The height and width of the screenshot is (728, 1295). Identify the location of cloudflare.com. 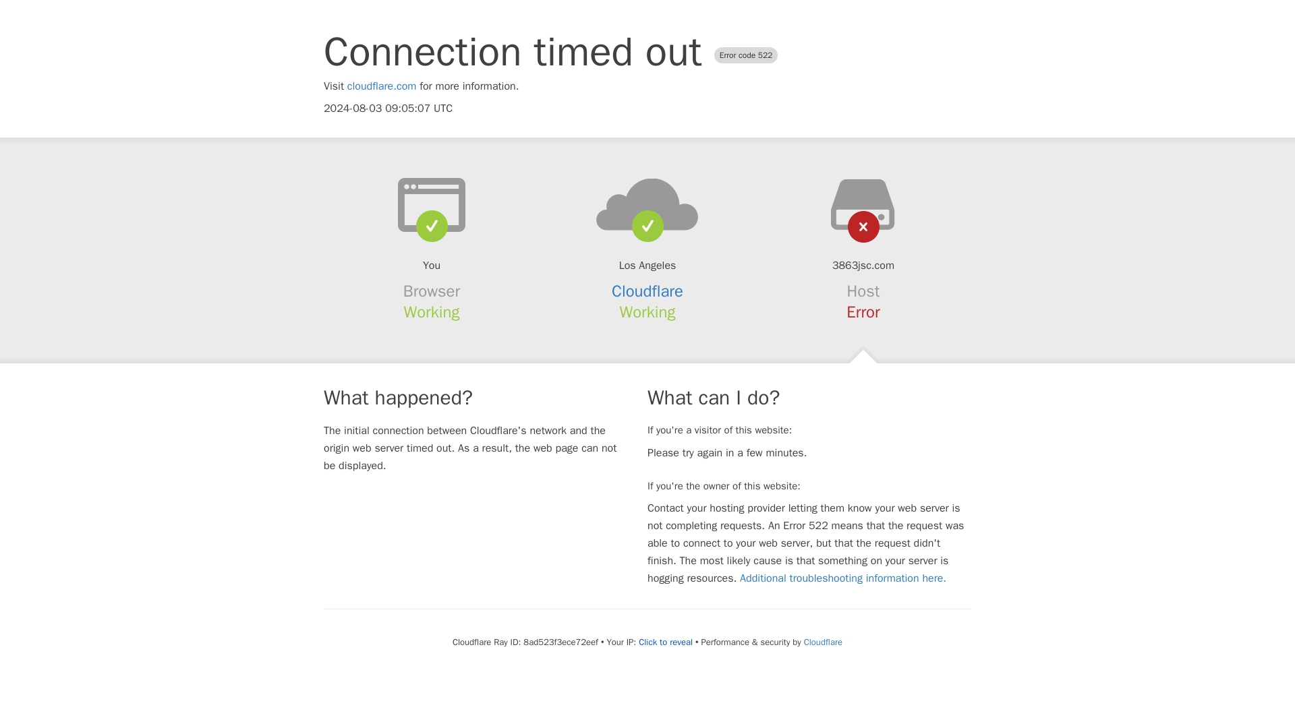
(382, 86).